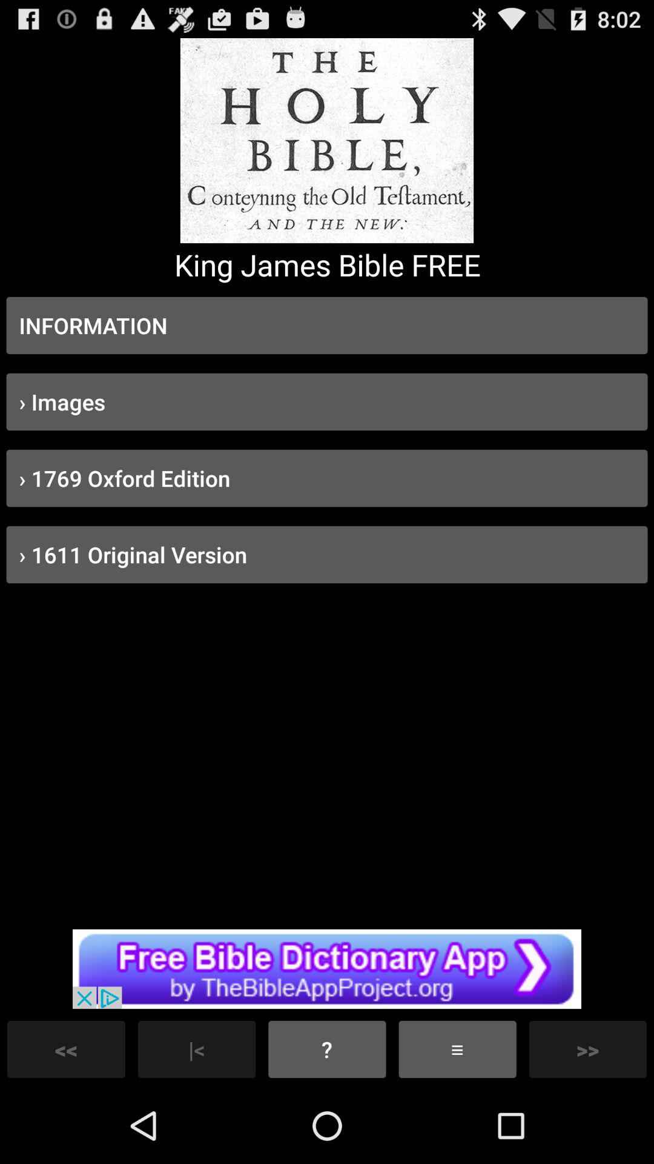 Image resolution: width=654 pixels, height=1164 pixels. Describe the element at coordinates (457, 1049) in the screenshot. I see `click on the button which is next to  button` at that location.